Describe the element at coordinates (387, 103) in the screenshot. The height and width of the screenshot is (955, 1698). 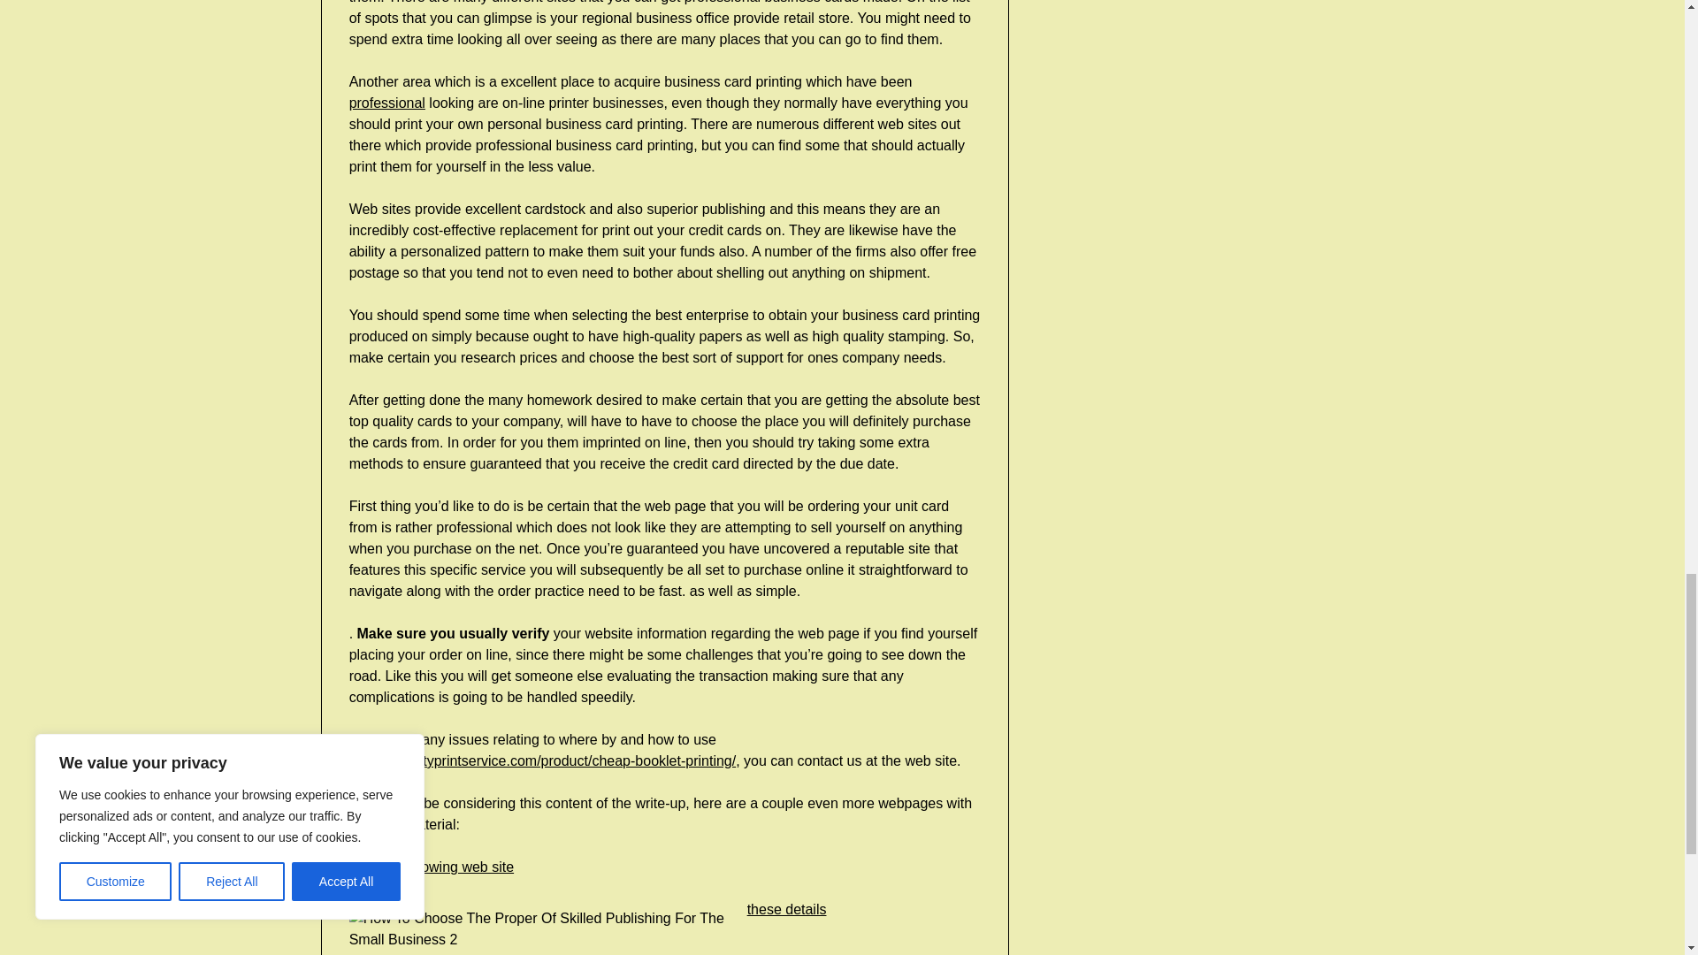
I see `professional` at that location.